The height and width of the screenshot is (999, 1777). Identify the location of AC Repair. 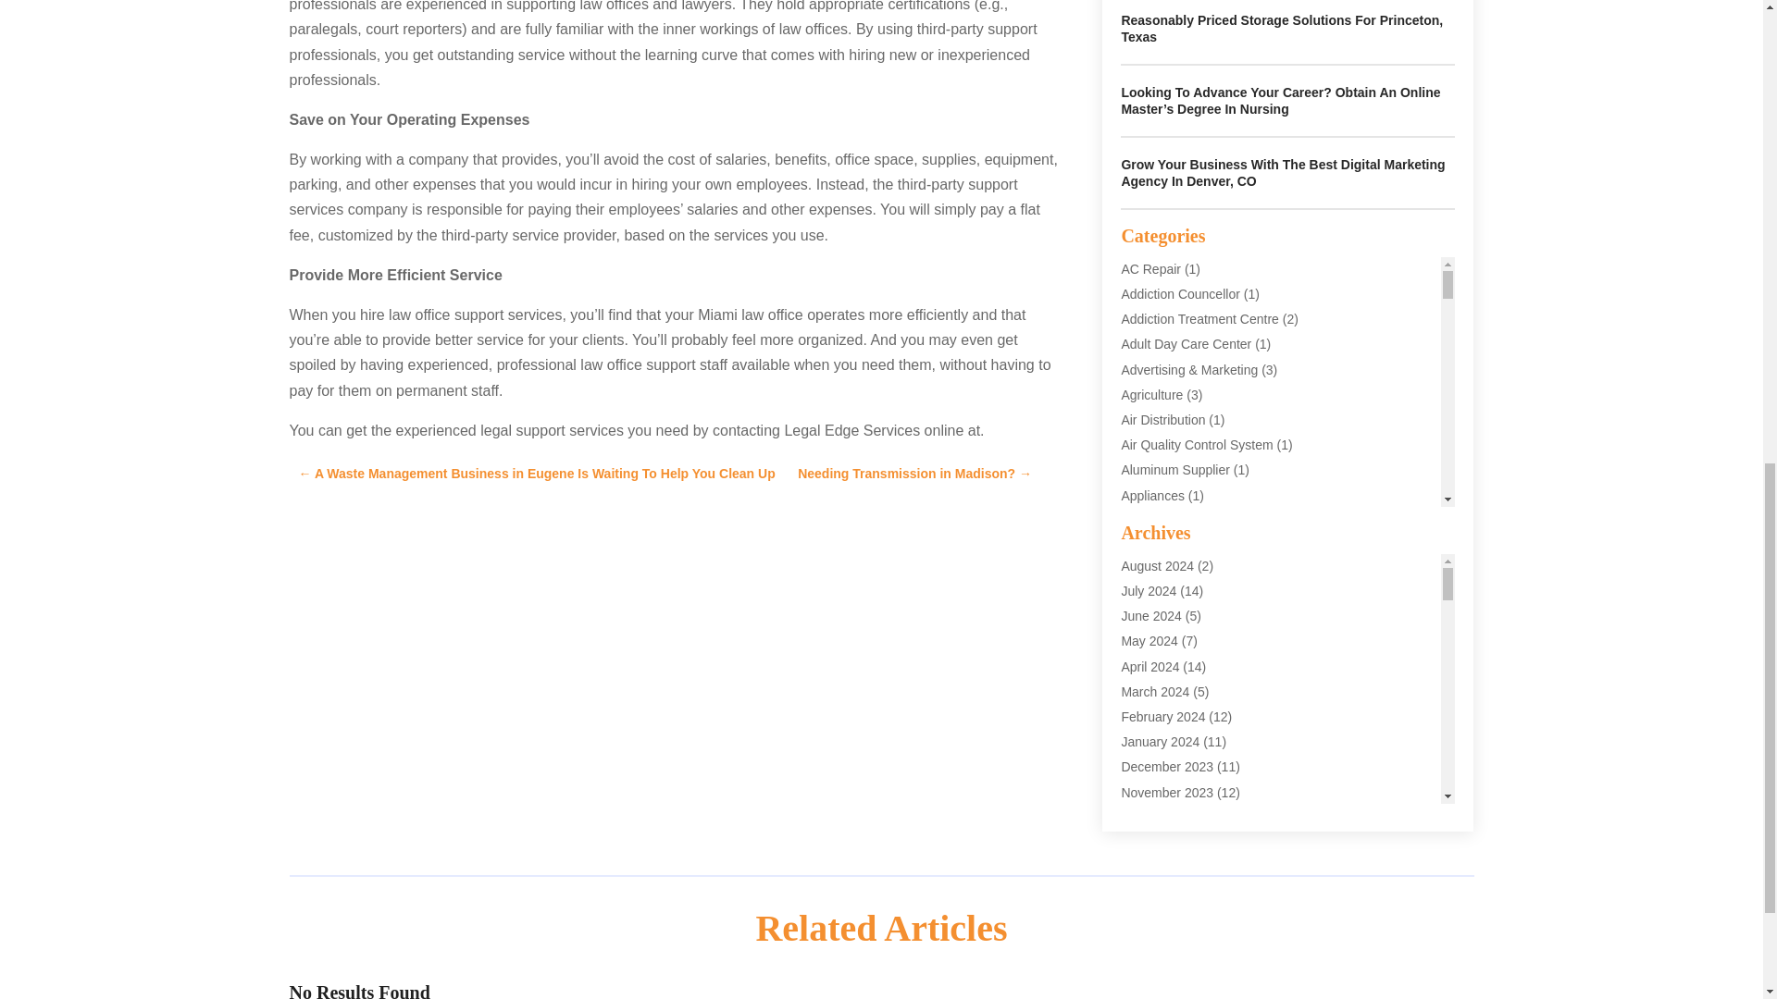
(1151, 268).